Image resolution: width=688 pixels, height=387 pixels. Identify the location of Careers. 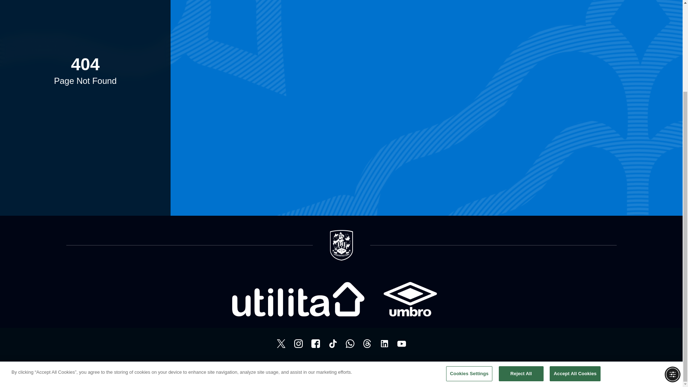
(427, 368).